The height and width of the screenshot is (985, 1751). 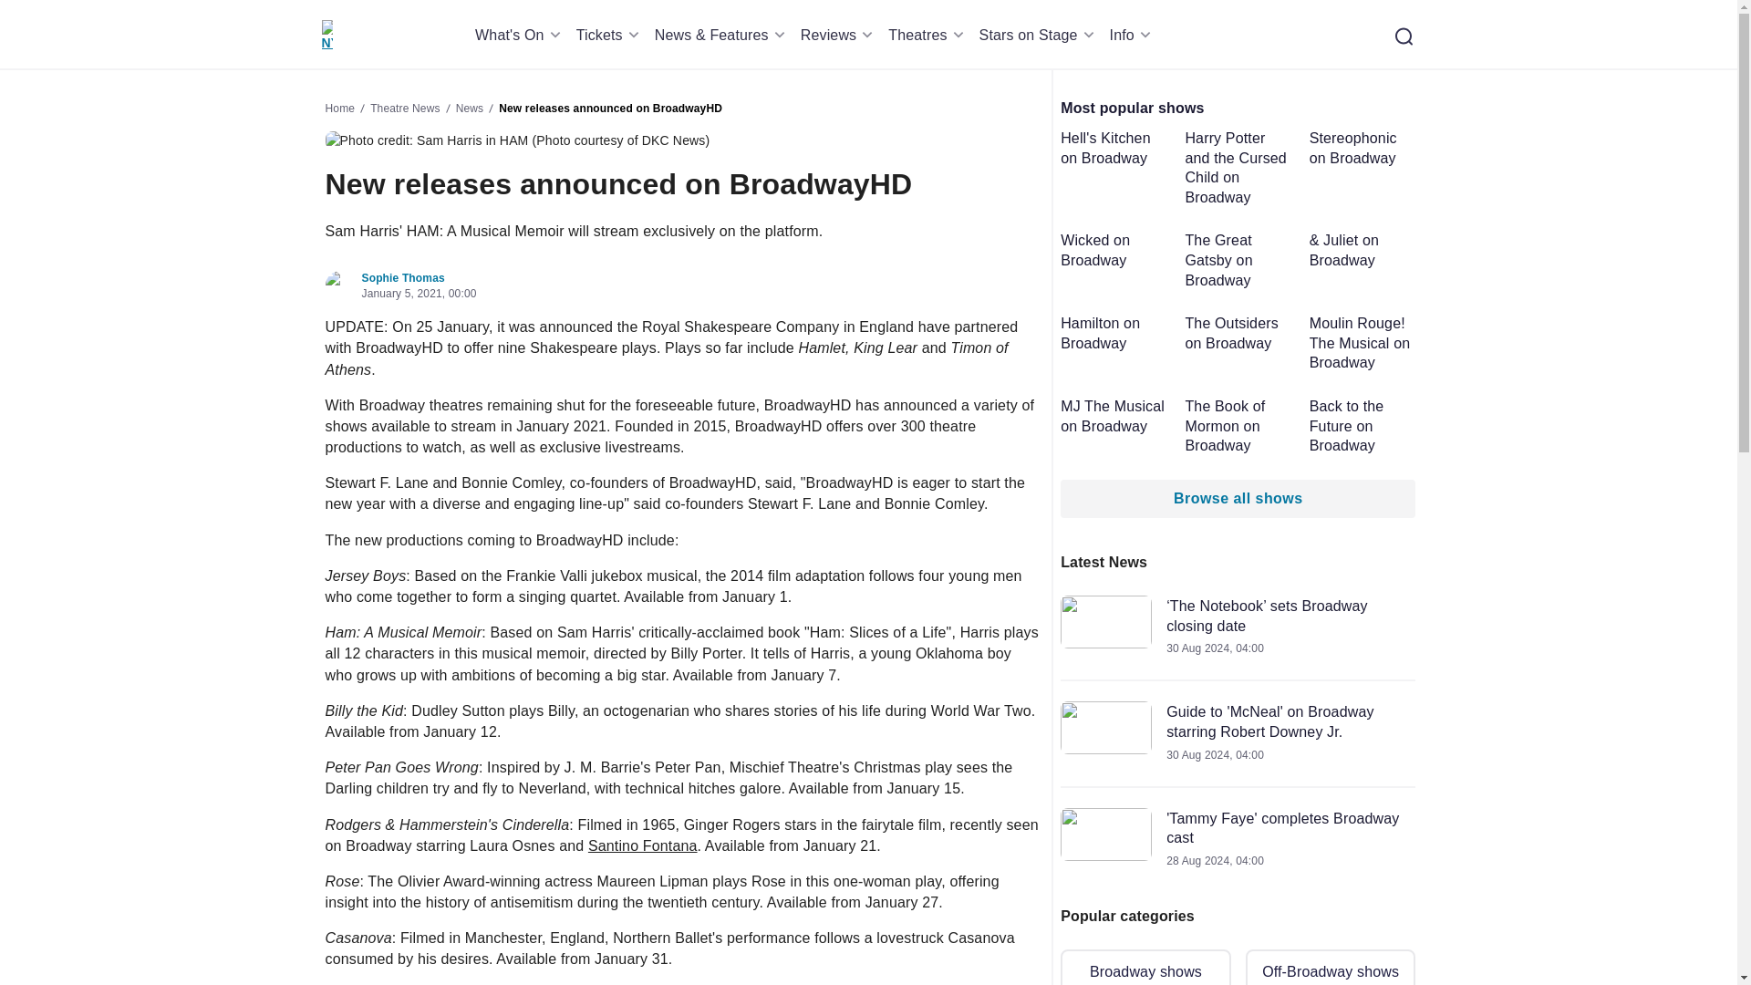 What do you see at coordinates (1114, 250) in the screenshot?
I see `Read more about Wicked on Broadway` at bounding box center [1114, 250].